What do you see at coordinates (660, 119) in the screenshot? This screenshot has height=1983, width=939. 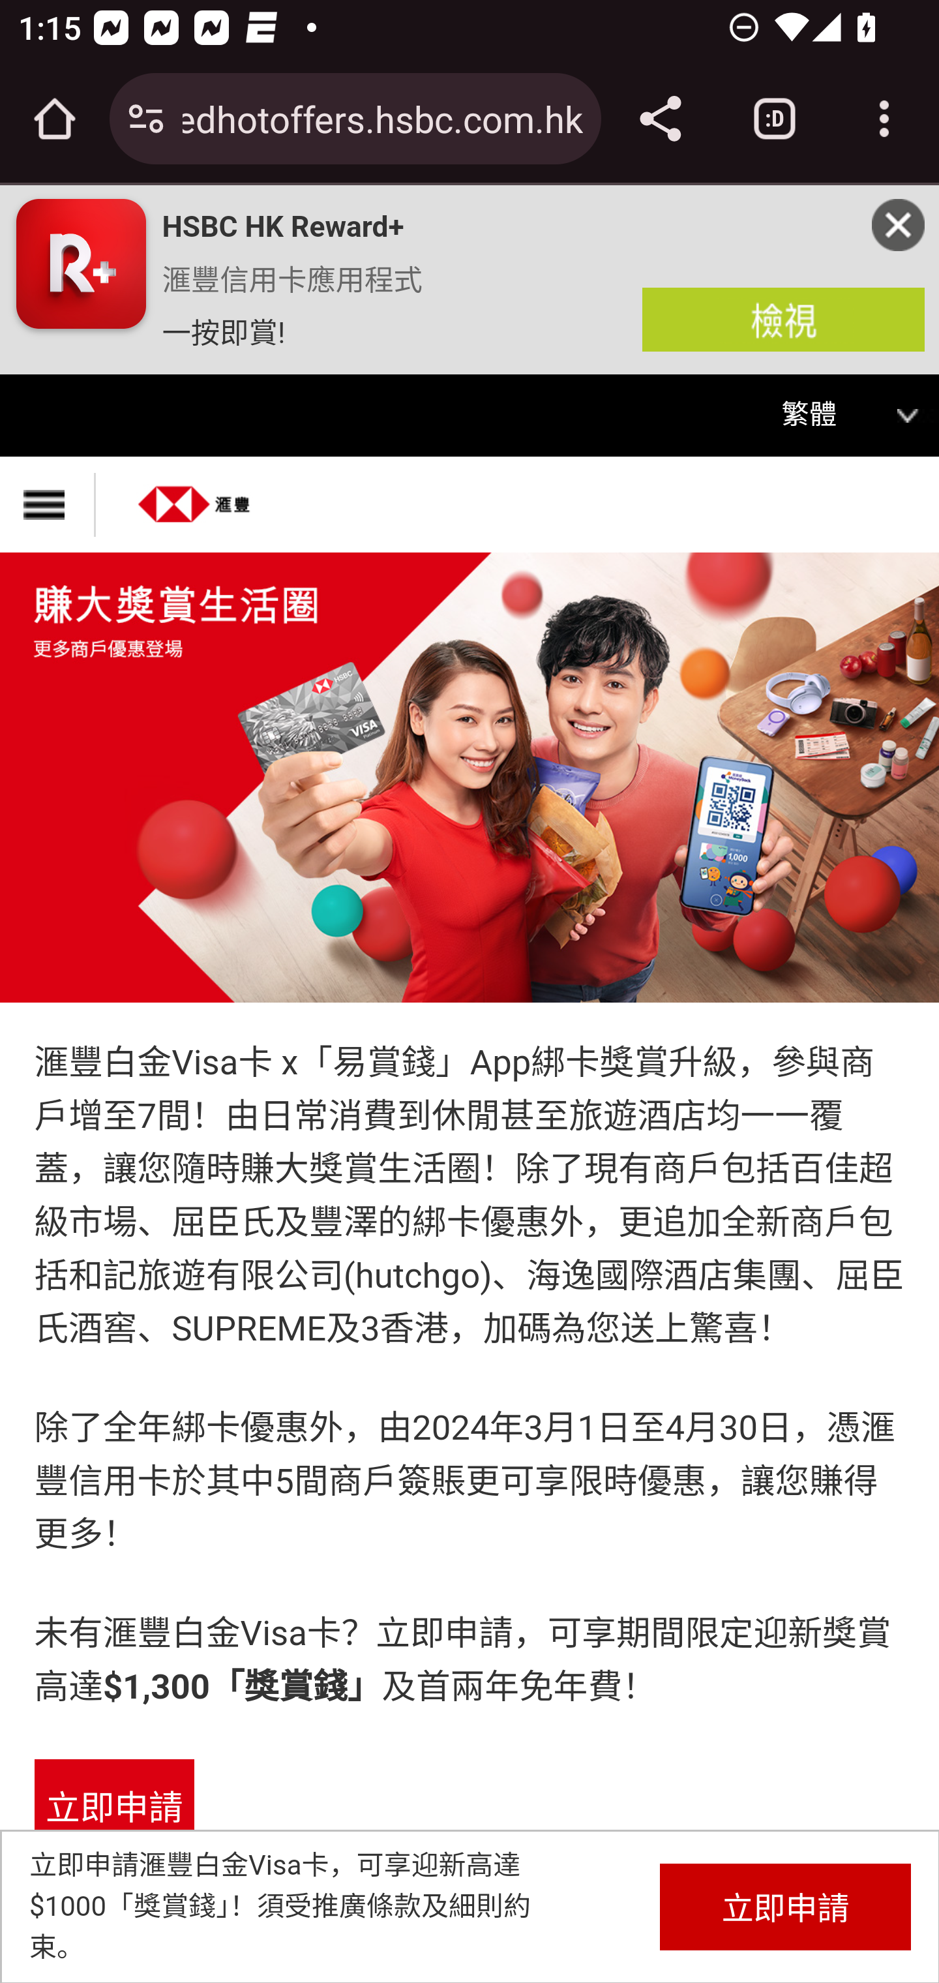 I see `Share` at bounding box center [660, 119].